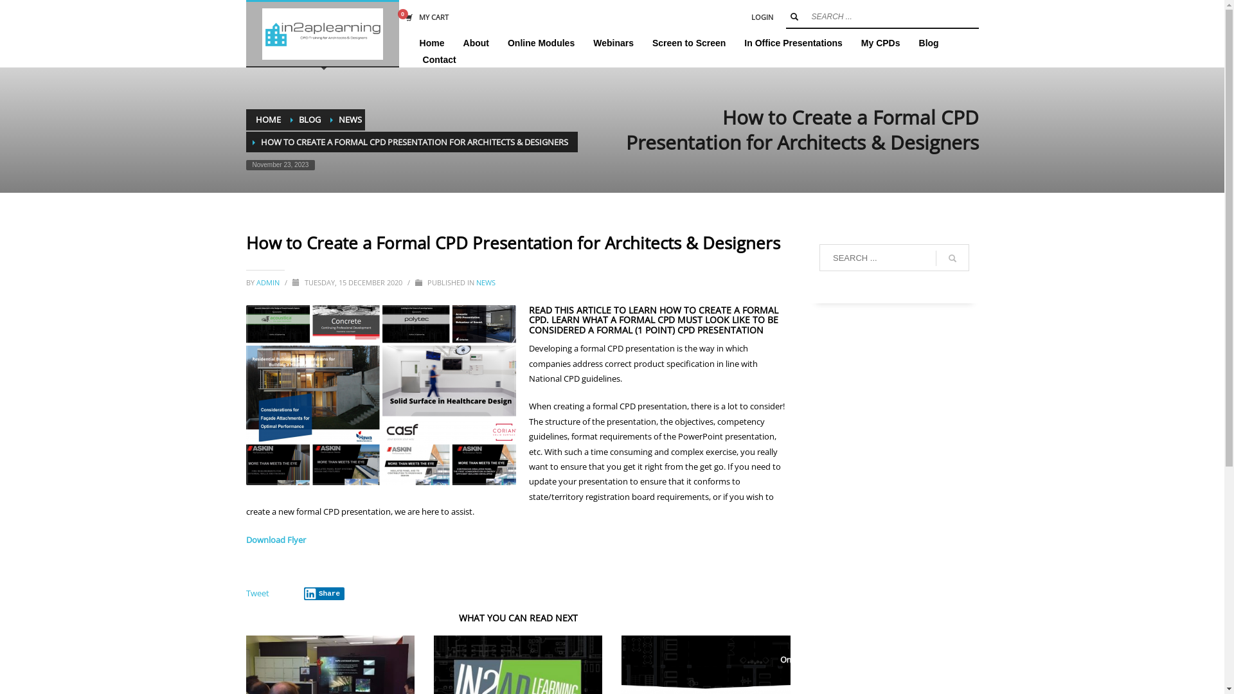 The height and width of the screenshot is (694, 1234). What do you see at coordinates (309, 120) in the screenshot?
I see `BLOG` at bounding box center [309, 120].